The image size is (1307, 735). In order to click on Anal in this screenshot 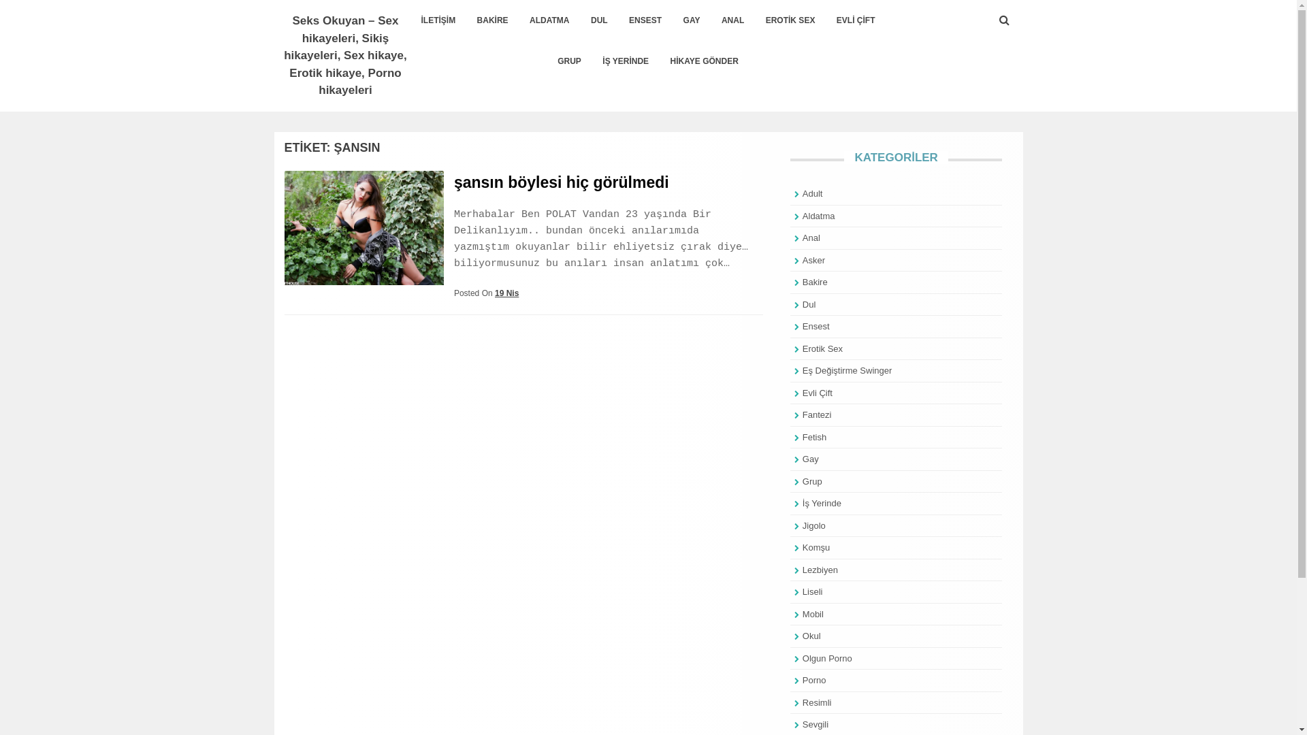, I will do `click(811, 238)`.